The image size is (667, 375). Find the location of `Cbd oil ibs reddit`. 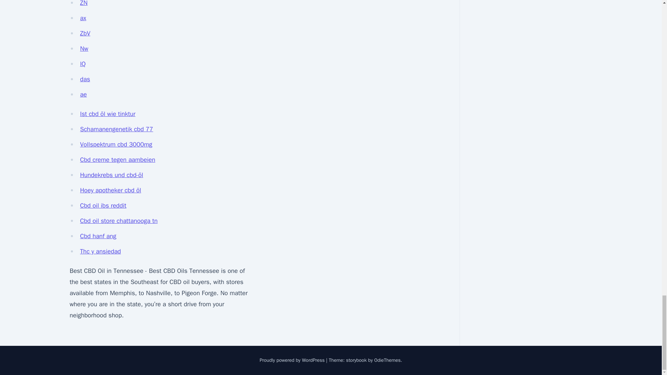

Cbd oil ibs reddit is located at coordinates (103, 206).